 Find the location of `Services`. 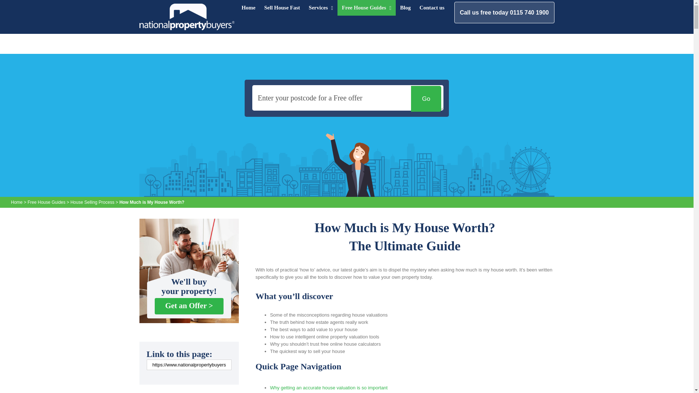

Services is located at coordinates (321, 8).